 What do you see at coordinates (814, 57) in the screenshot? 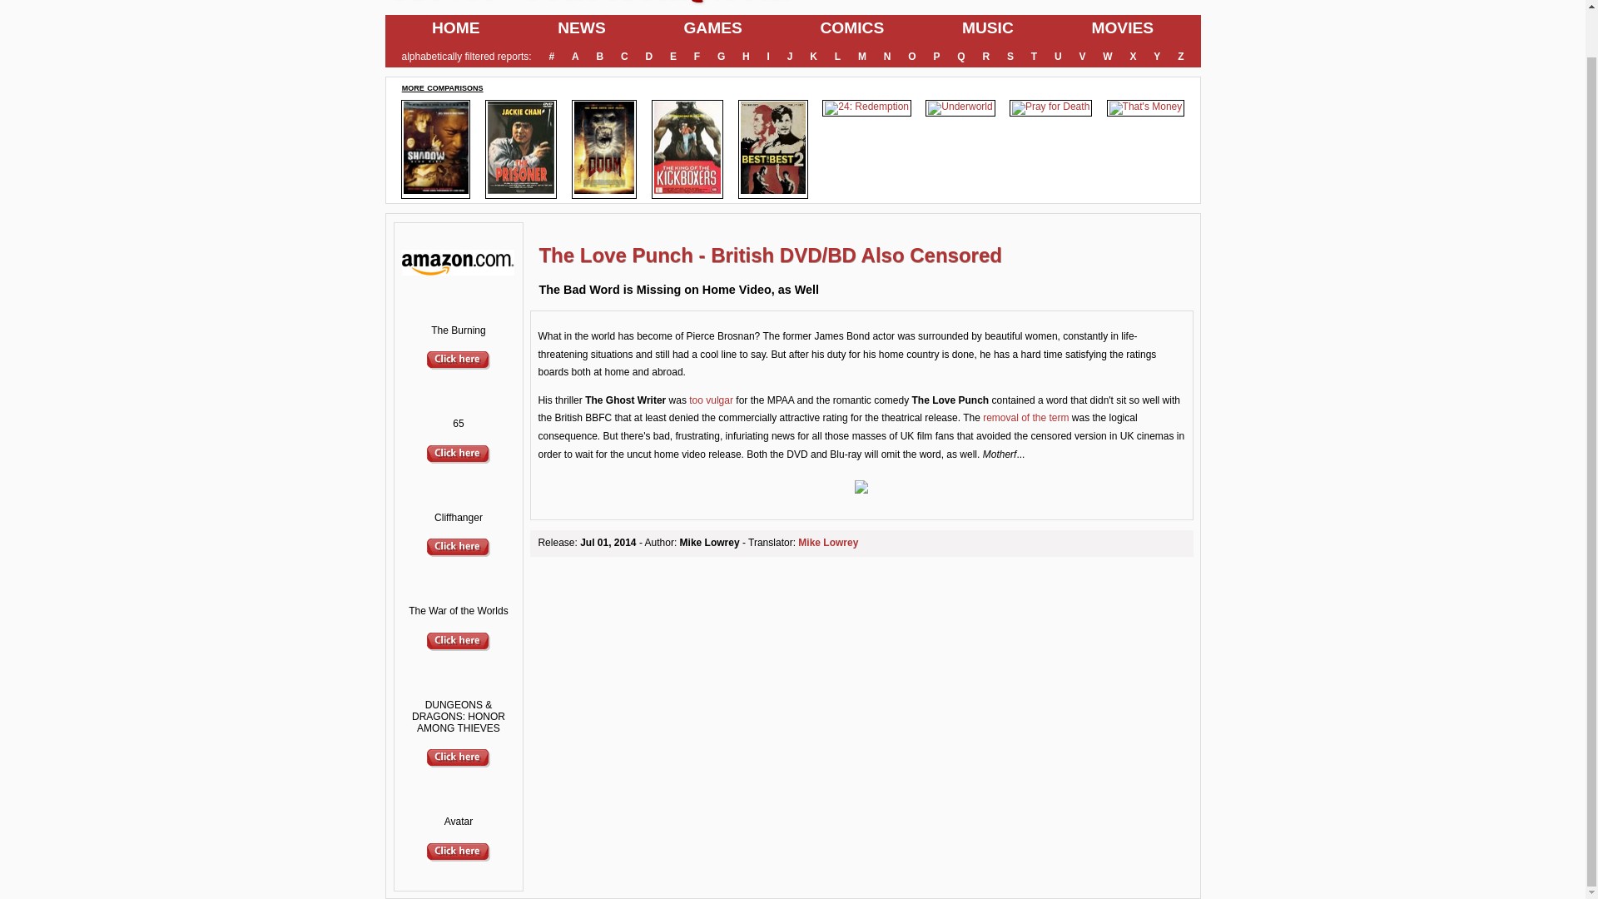
I see `K` at bounding box center [814, 57].